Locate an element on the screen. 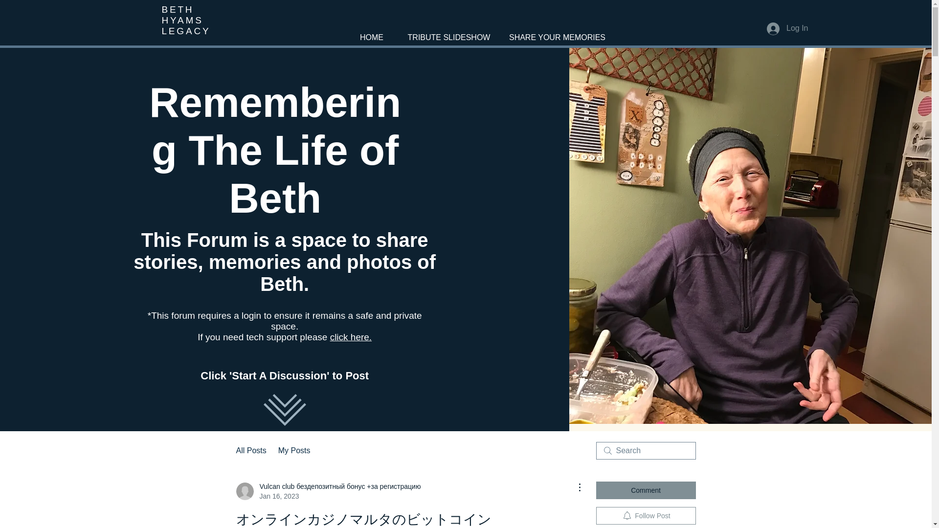  All Posts is located at coordinates (250, 451).